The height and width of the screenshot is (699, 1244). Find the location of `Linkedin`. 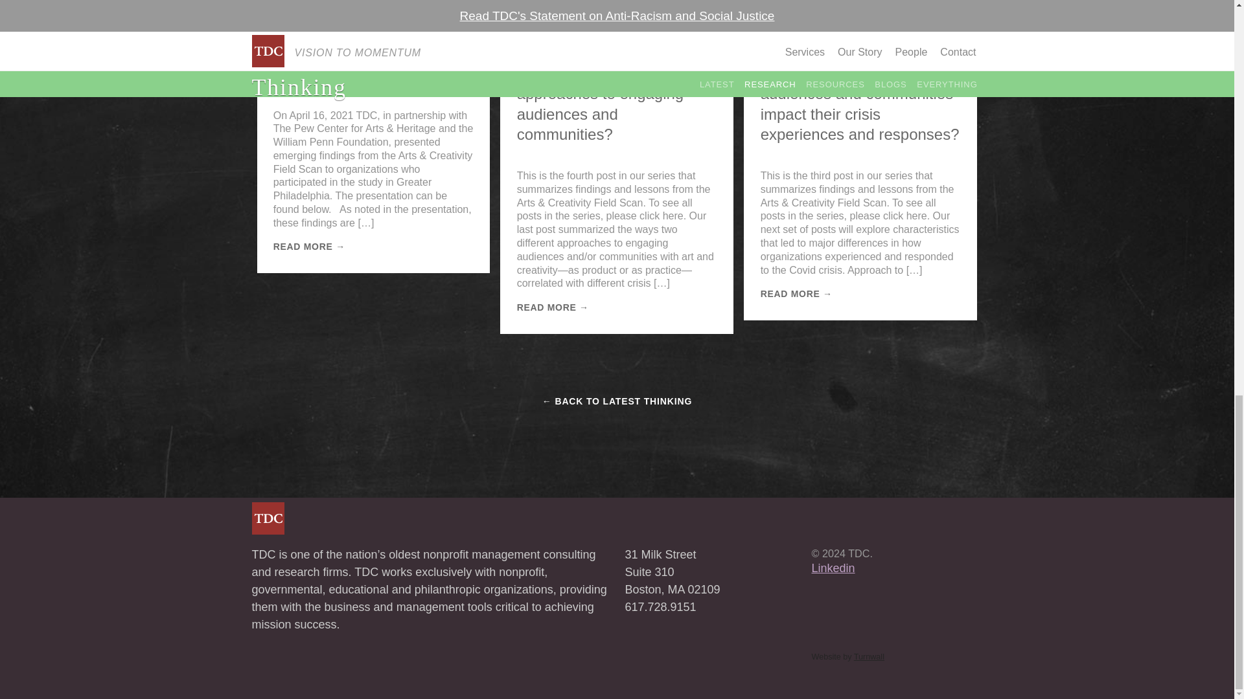

Linkedin is located at coordinates (833, 568).